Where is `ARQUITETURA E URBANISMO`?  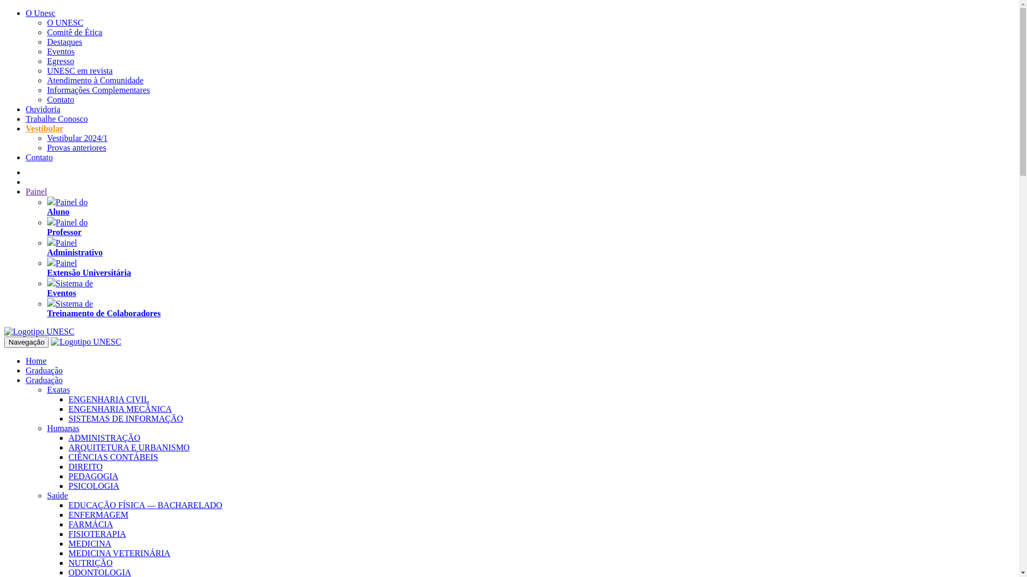 ARQUITETURA E URBANISMO is located at coordinates (129, 448).